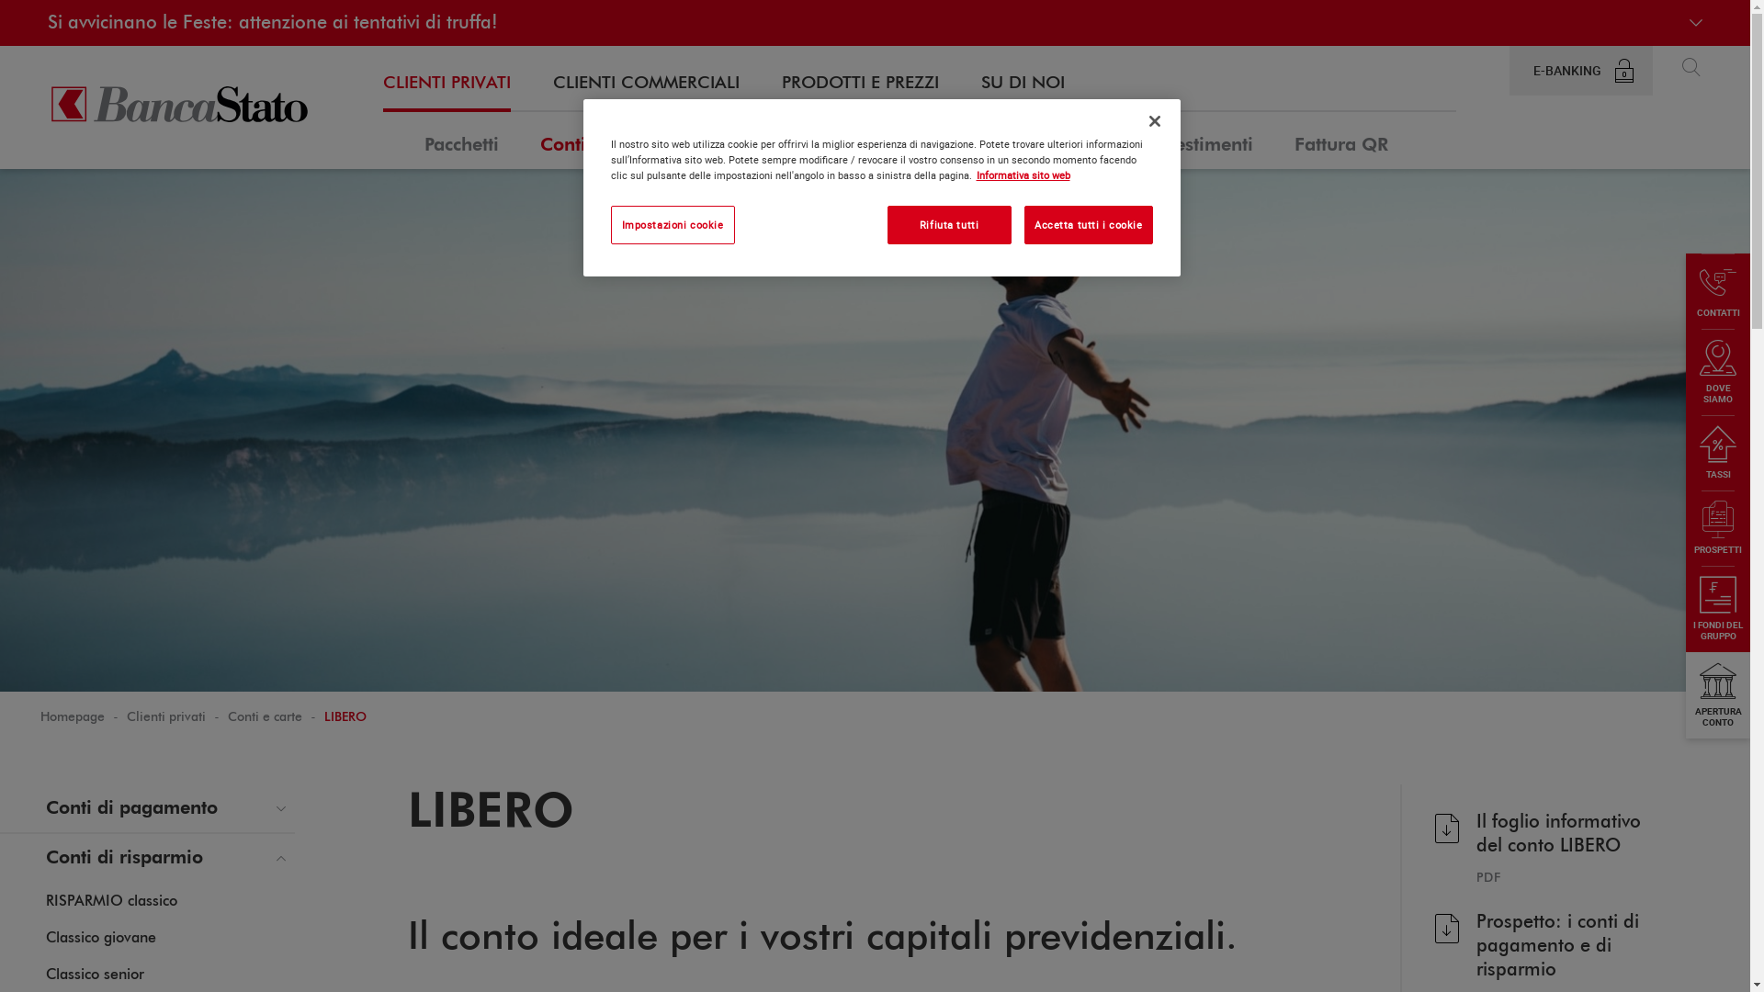  I want to click on DOVE SIAMO, so click(1718, 372).